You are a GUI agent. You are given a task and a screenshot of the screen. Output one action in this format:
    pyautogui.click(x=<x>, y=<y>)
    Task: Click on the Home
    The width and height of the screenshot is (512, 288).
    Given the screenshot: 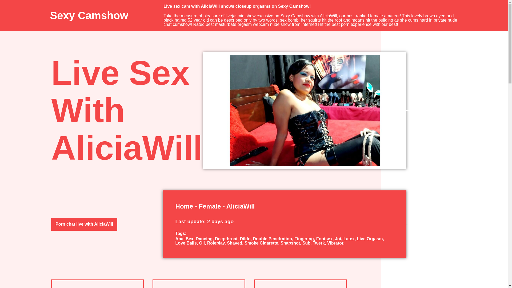 What is the action you would take?
    pyautogui.click(x=185, y=206)
    